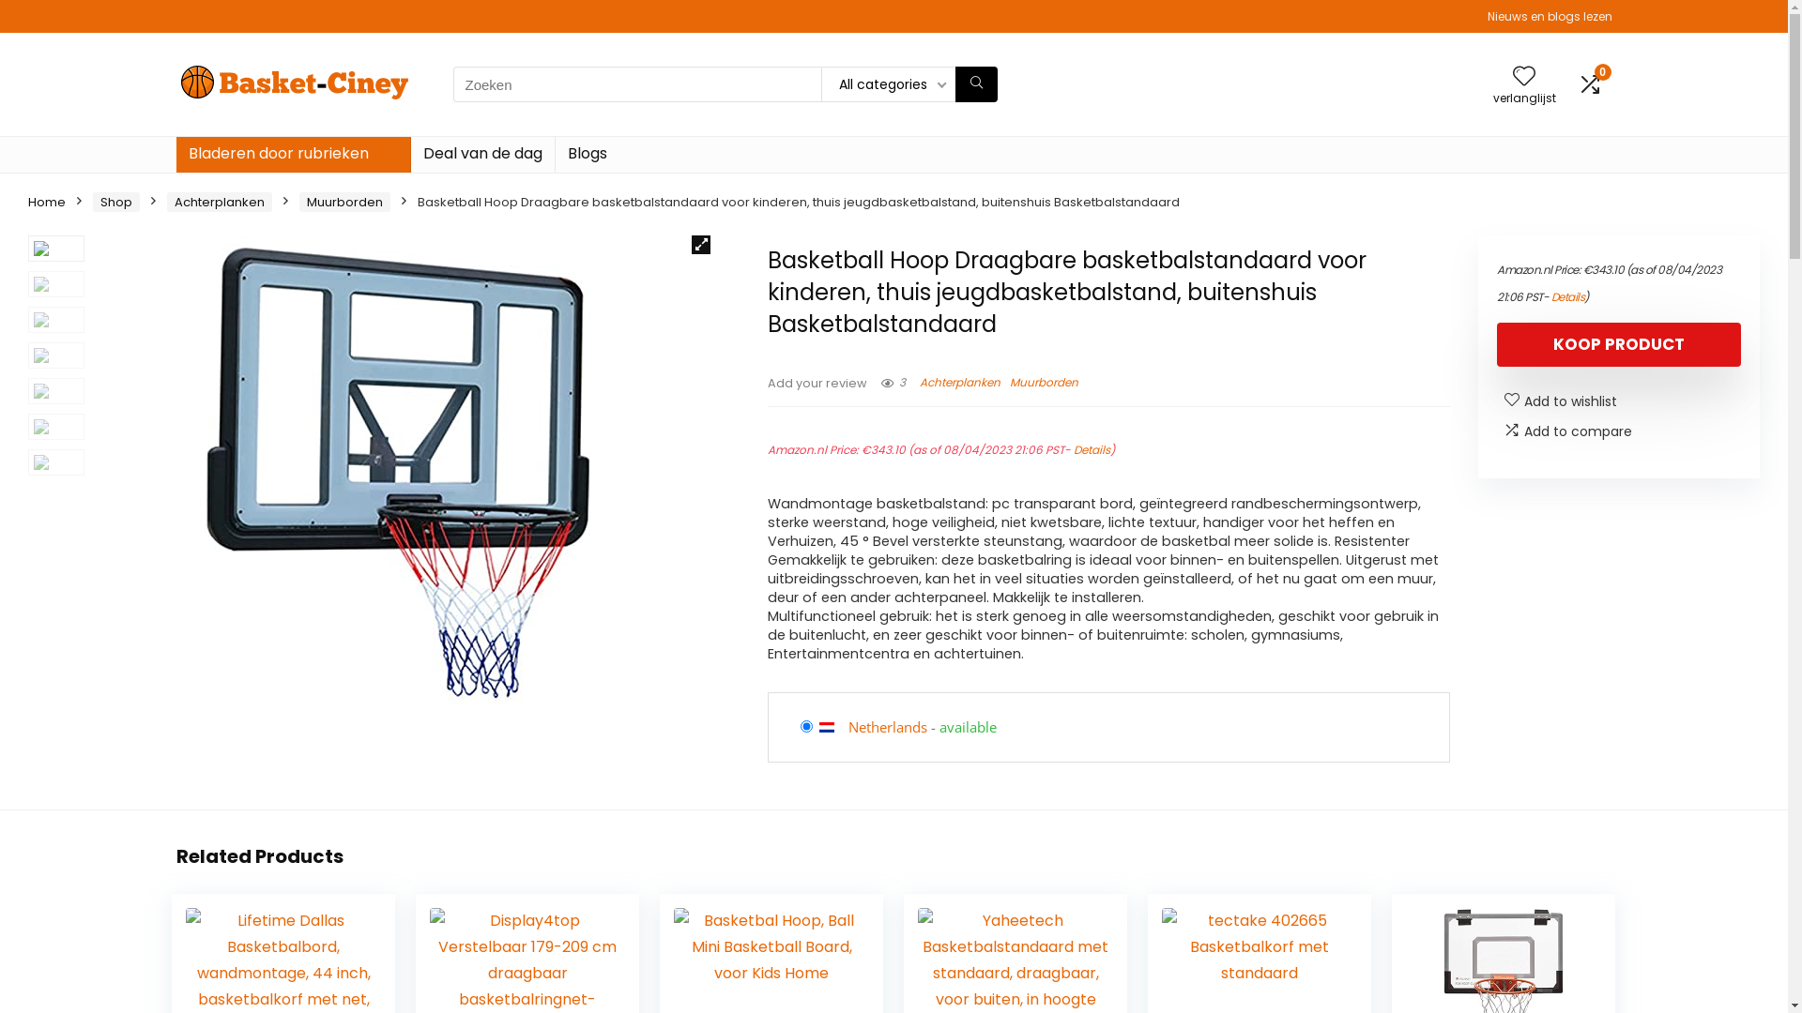 The width and height of the screenshot is (1802, 1013). Describe the element at coordinates (482, 155) in the screenshot. I see `Deal van de dag` at that location.